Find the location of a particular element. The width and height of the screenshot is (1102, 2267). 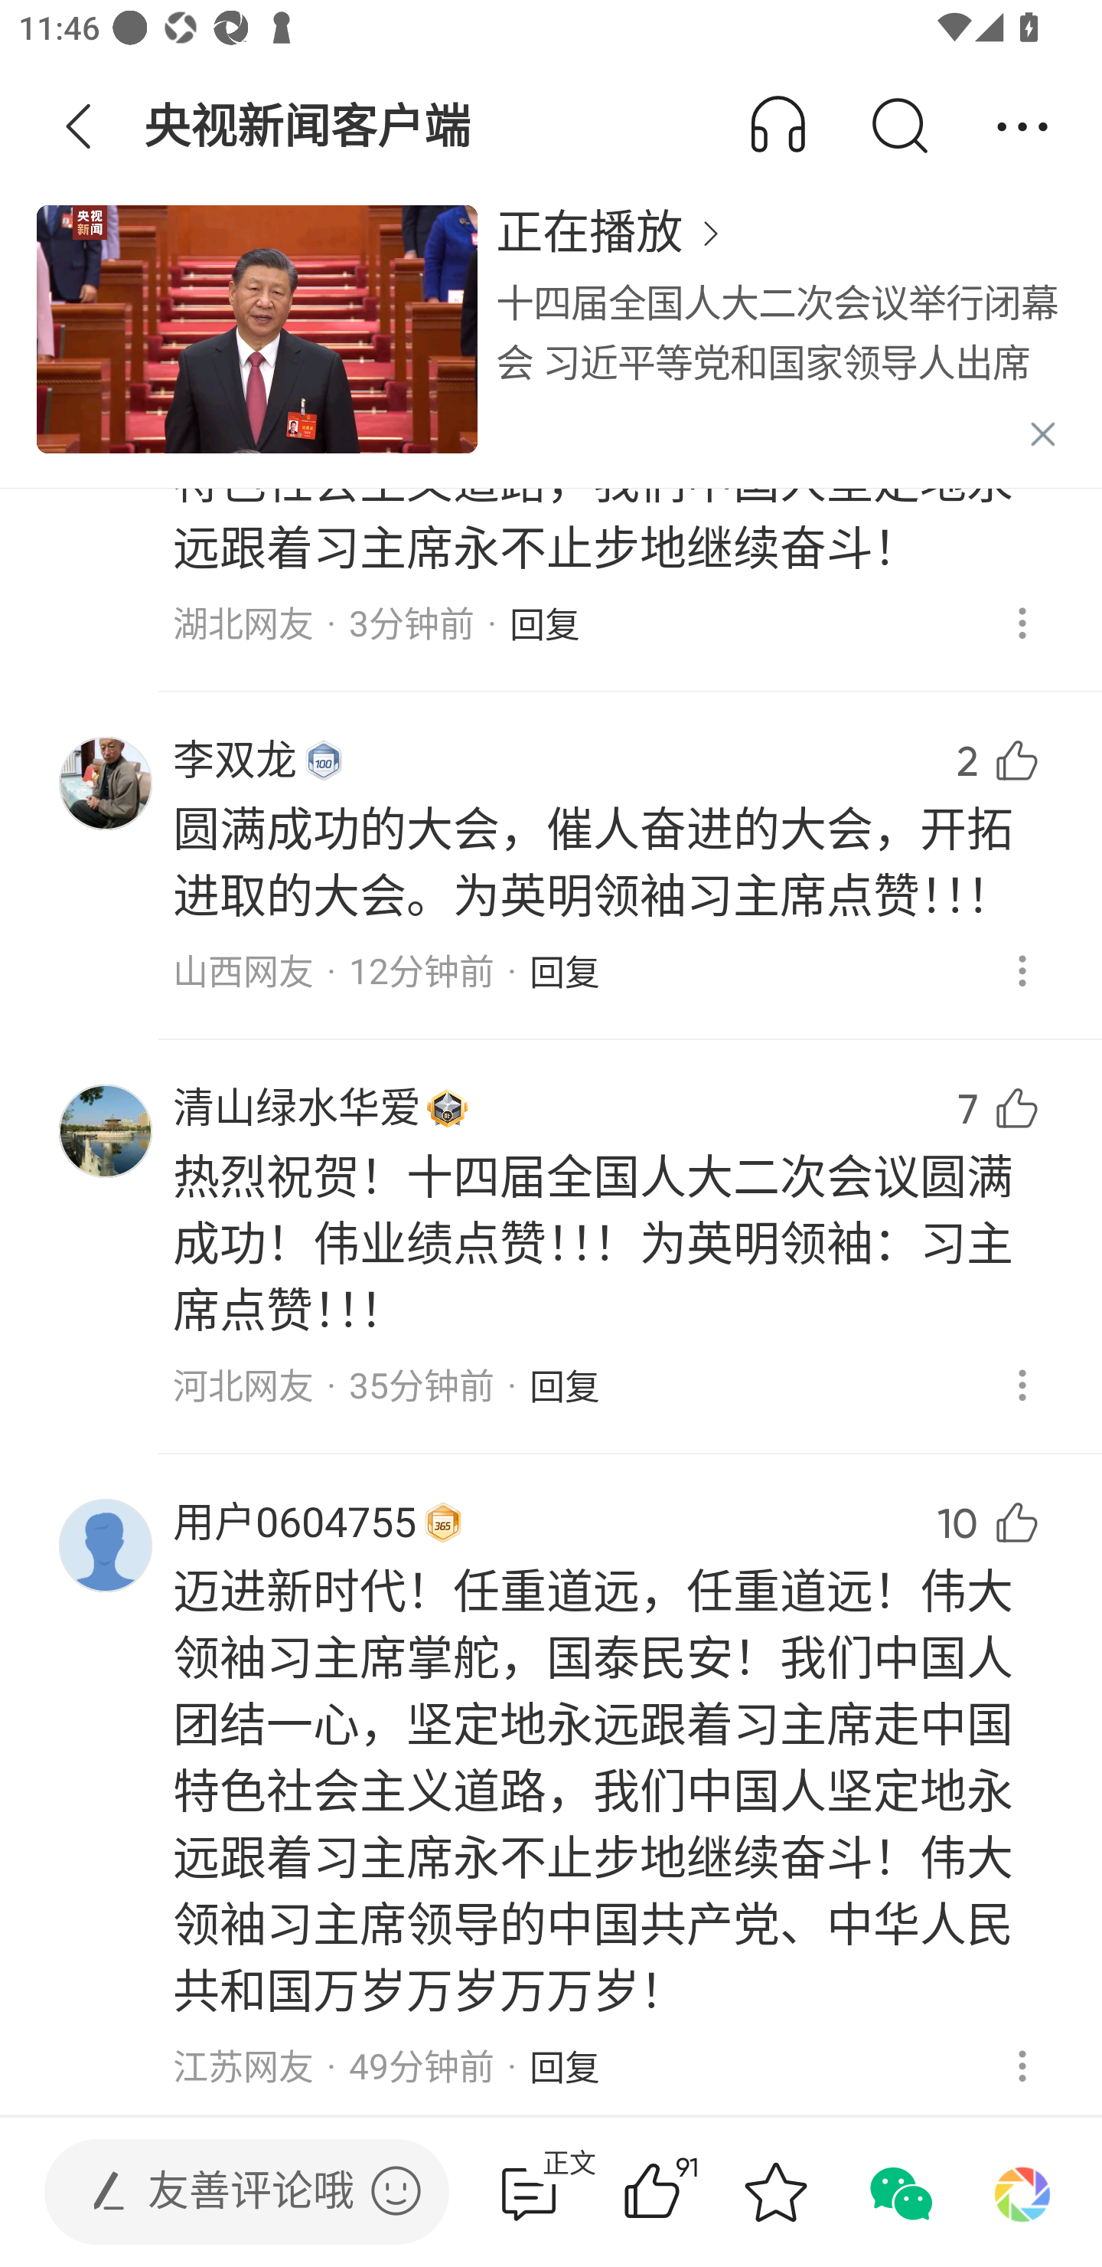

UserRightLabel_OneMedalView 勋章 is located at coordinates (323, 760).